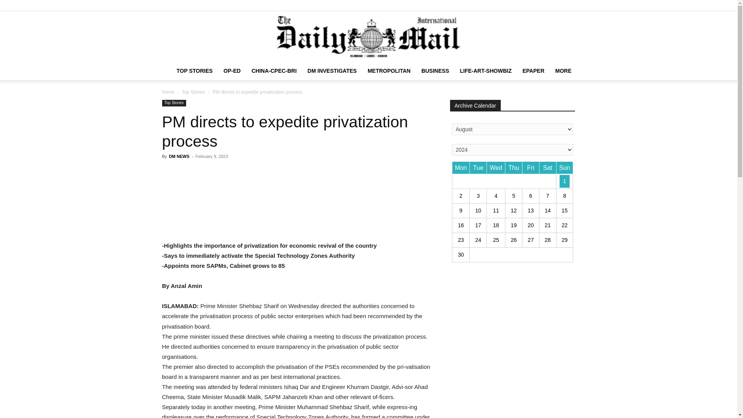 Image resolution: width=743 pixels, height=418 pixels. Describe the element at coordinates (496, 168) in the screenshot. I see `Wednesday` at that location.